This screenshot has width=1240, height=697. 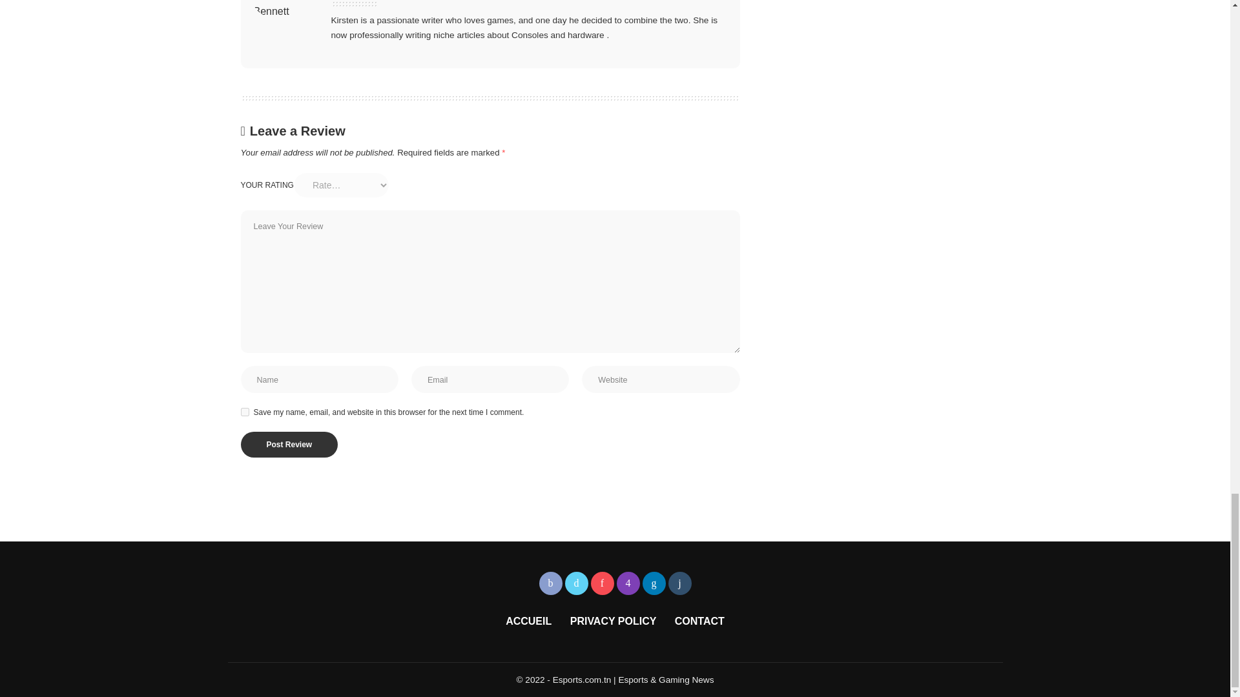 What do you see at coordinates (289, 444) in the screenshot?
I see `Post Review` at bounding box center [289, 444].